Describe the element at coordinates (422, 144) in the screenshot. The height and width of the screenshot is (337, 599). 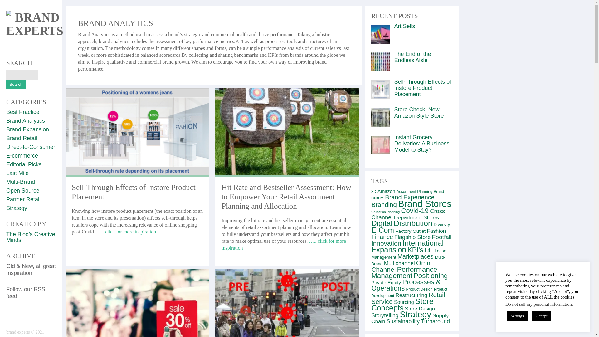
I see `Instant Grocery Deliveries: A Business Model to Stay?` at that location.